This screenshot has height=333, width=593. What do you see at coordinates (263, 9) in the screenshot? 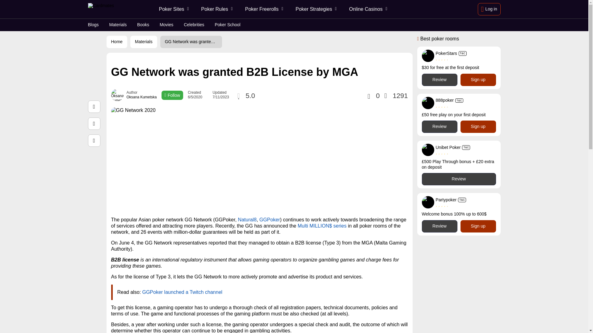
I see `Poker Freerolls` at bounding box center [263, 9].